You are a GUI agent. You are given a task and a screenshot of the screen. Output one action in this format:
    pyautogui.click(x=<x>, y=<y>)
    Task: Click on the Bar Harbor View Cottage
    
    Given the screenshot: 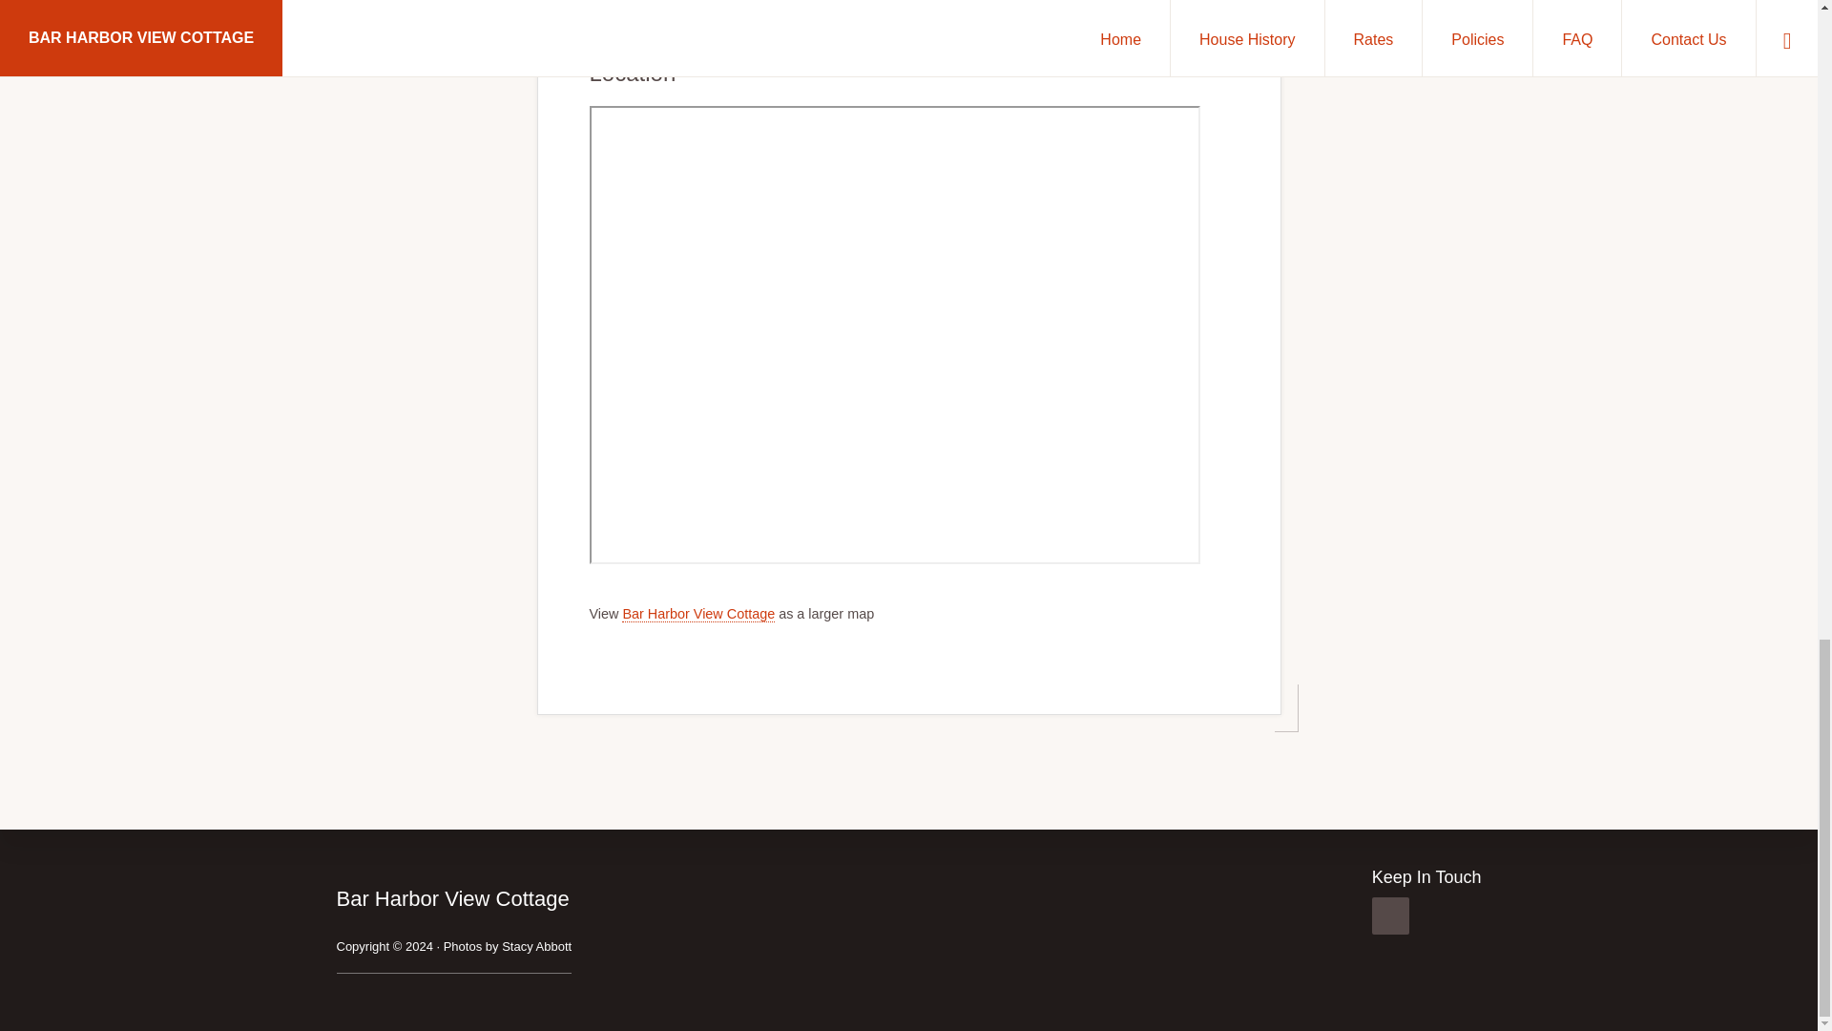 What is the action you would take?
    pyautogui.click(x=698, y=615)
    